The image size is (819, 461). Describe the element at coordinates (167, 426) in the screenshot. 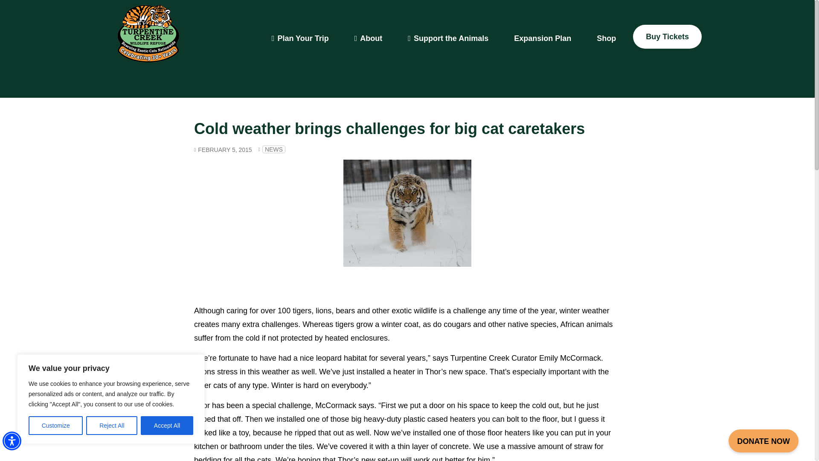

I see `Accept All` at that location.